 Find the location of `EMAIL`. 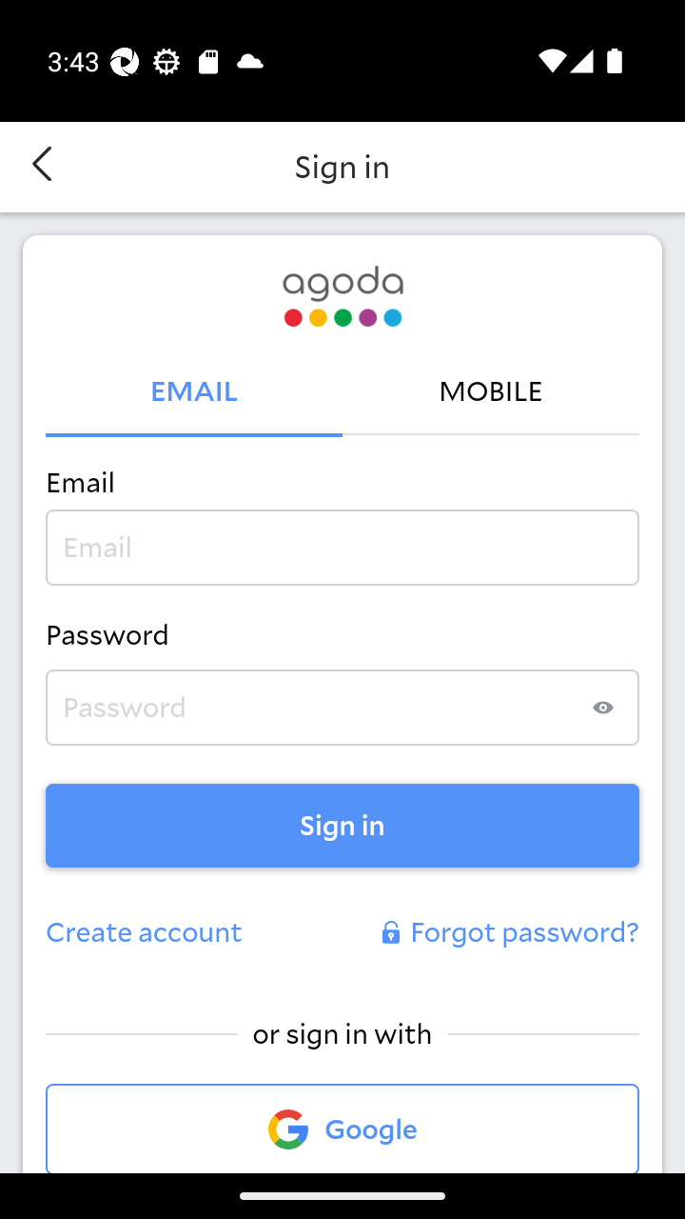

EMAIL is located at coordinates (194, 392).